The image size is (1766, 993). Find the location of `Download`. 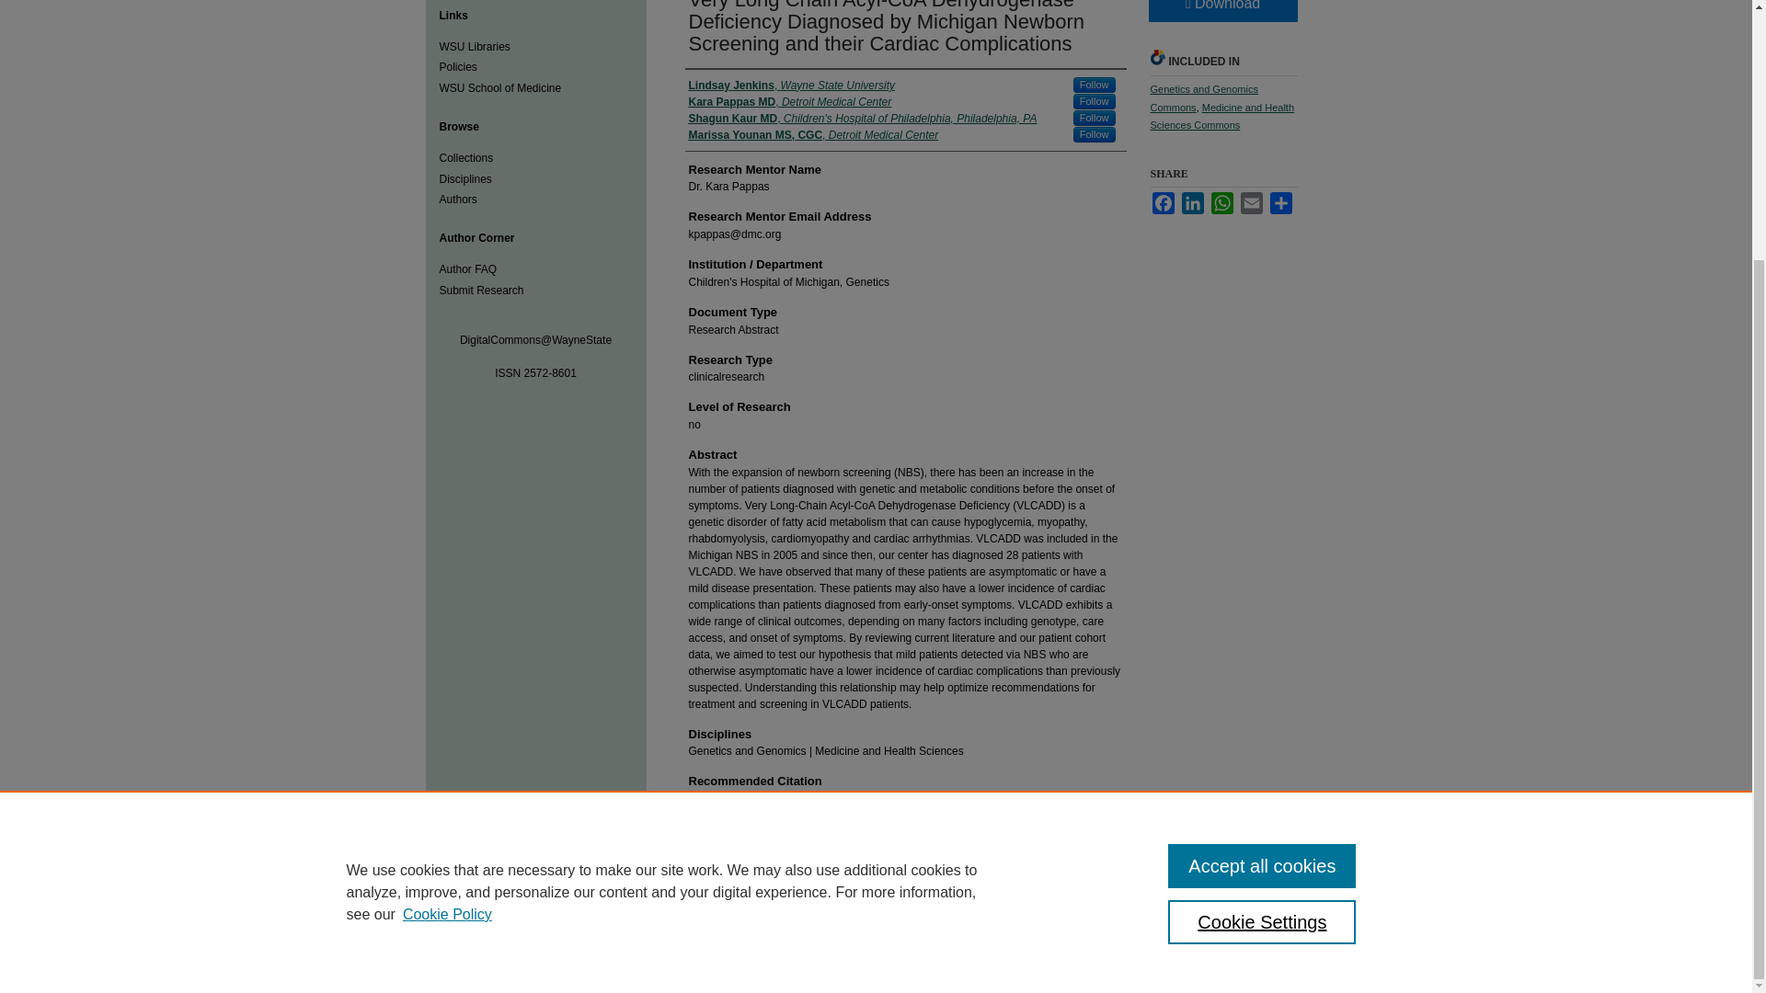

Download is located at coordinates (1221, 11).